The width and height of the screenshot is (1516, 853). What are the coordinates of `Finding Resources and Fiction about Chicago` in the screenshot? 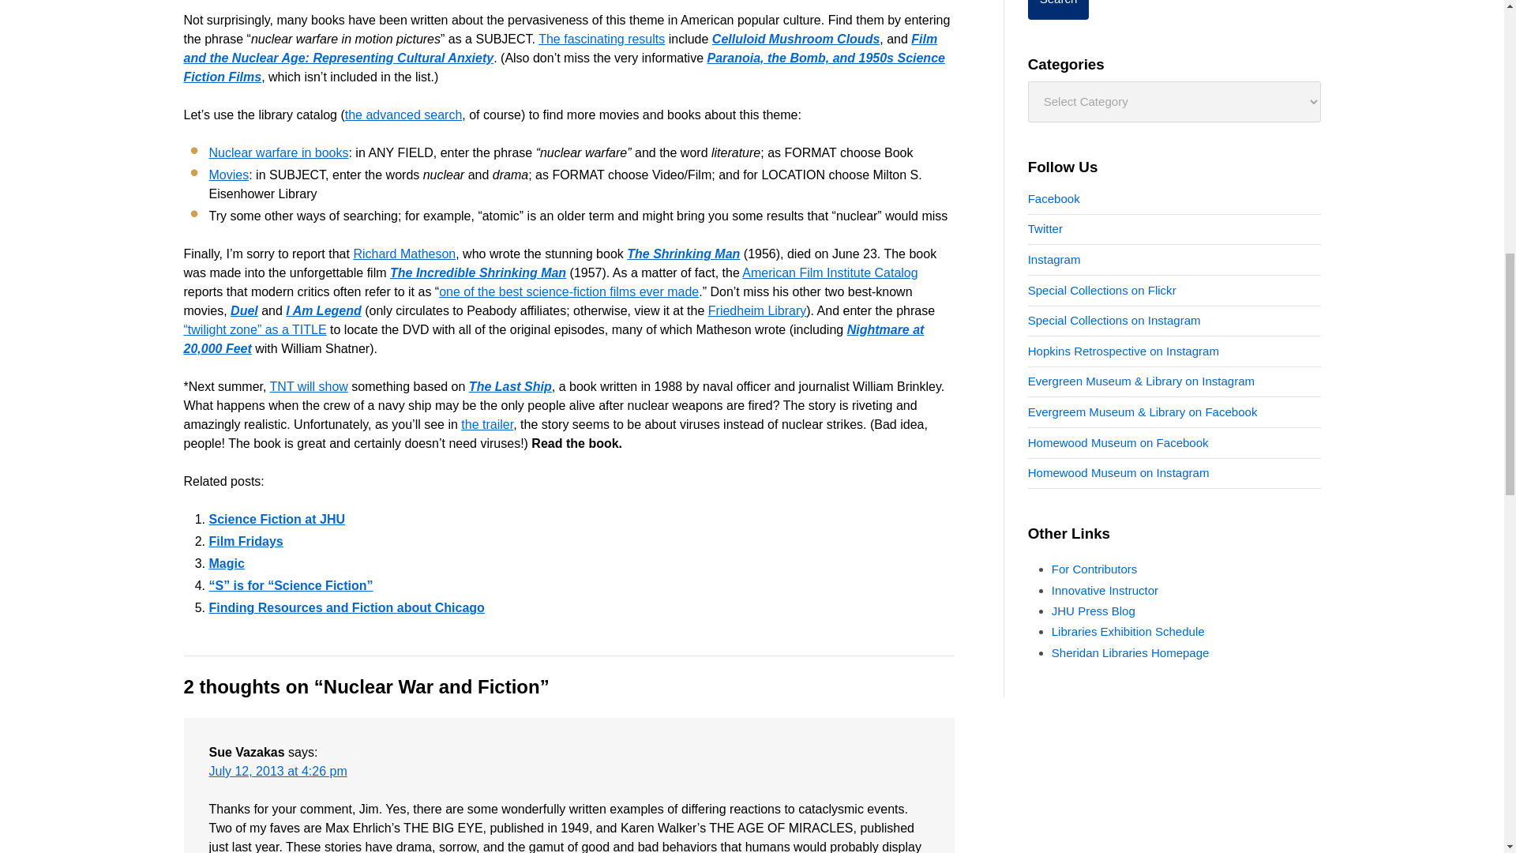 It's located at (346, 607).